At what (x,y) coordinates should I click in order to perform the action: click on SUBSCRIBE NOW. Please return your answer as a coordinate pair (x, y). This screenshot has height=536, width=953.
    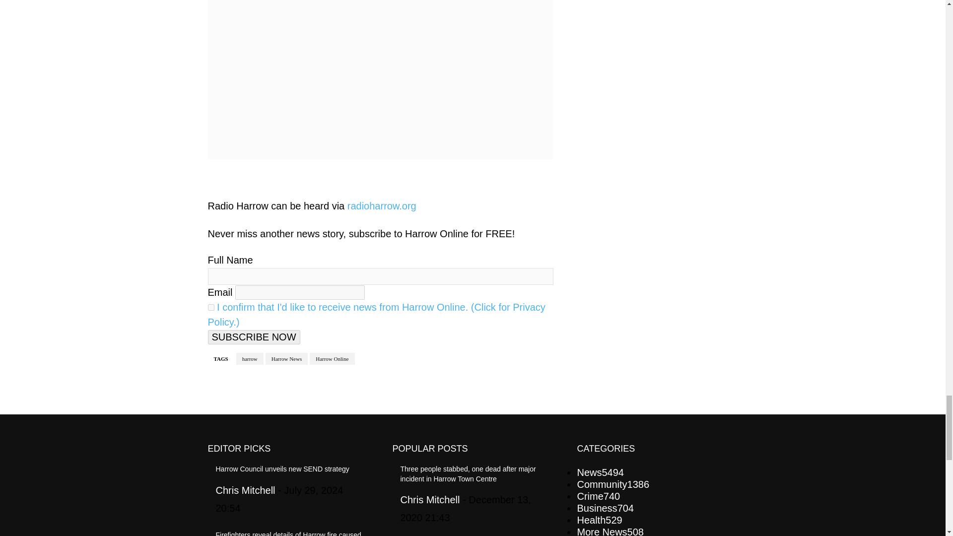
    Looking at the image, I should click on (254, 337).